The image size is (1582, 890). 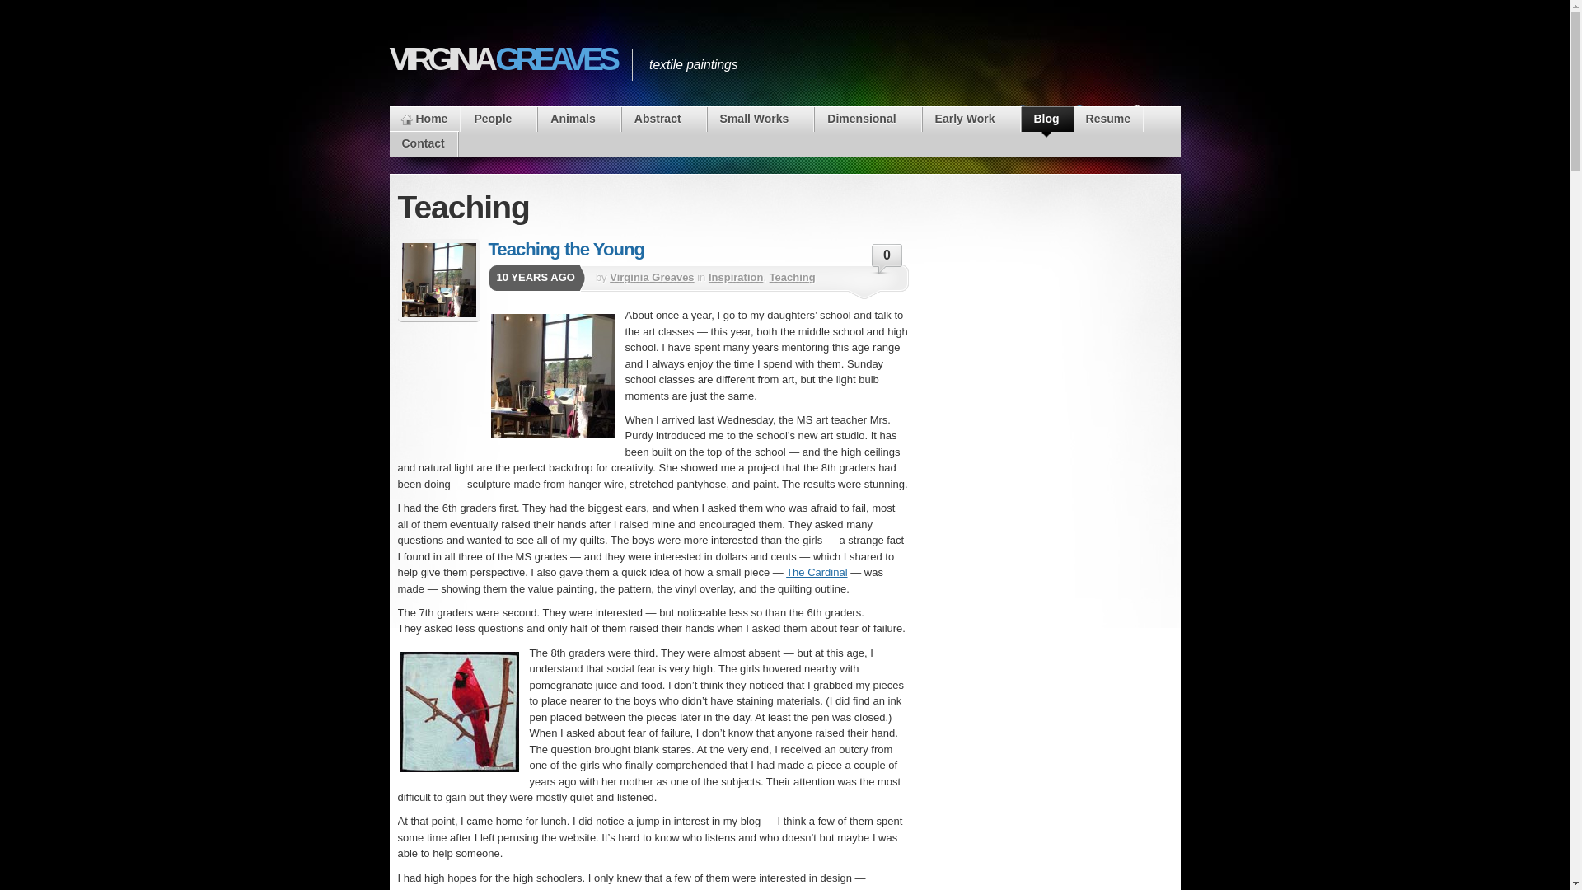 What do you see at coordinates (971, 131) in the screenshot?
I see `RSS Feeds` at bounding box center [971, 131].